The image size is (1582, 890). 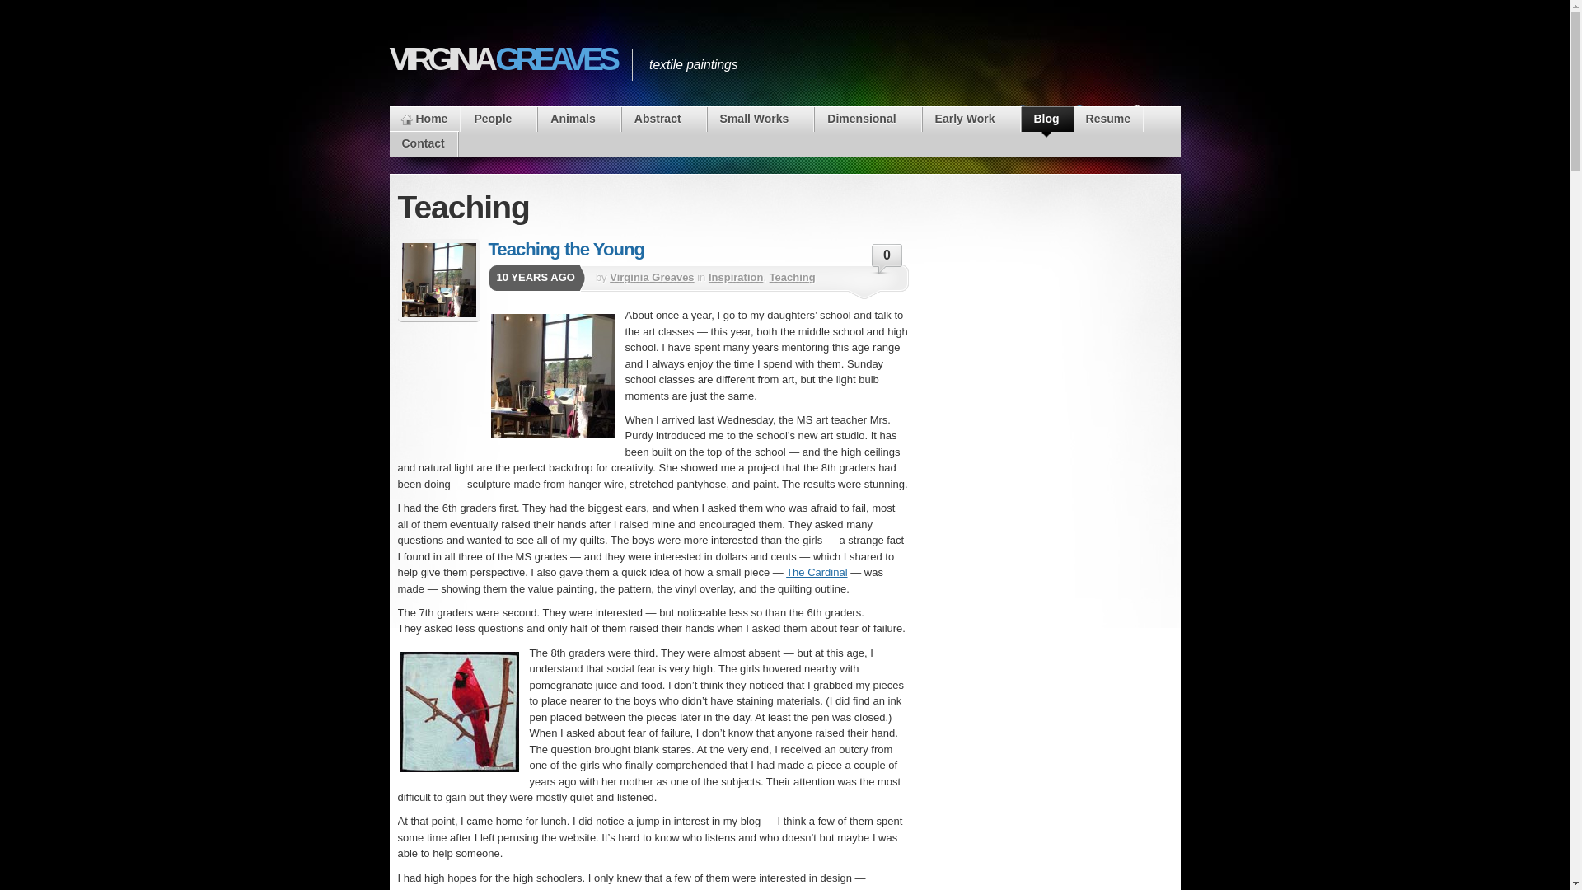 What do you see at coordinates (971, 131) in the screenshot?
I see `RSS Feeds` at bounding box center [971, 131].